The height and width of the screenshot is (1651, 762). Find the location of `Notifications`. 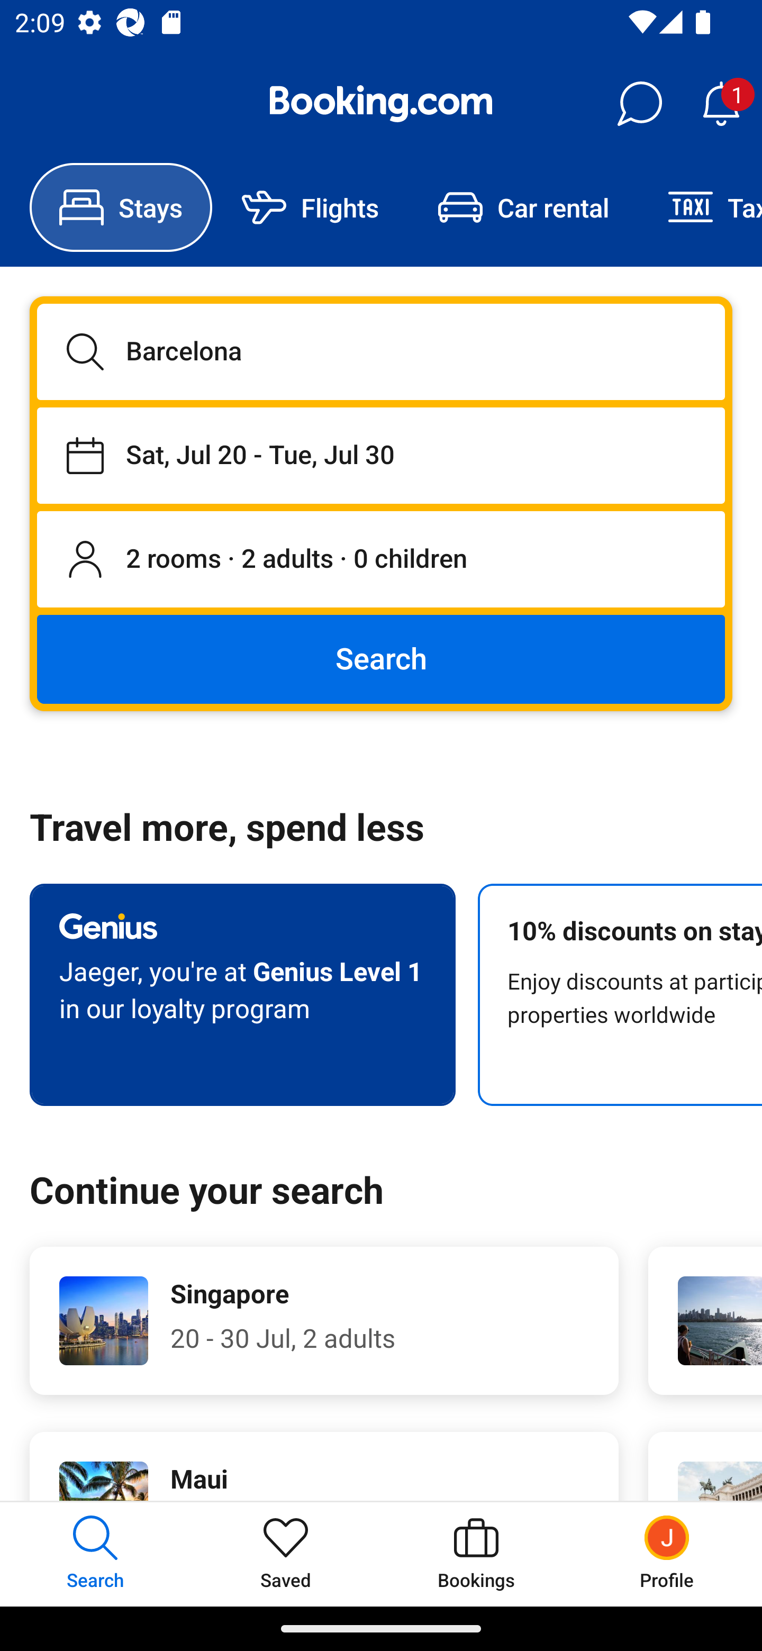

Notifications is located at coordinates (721, 104).